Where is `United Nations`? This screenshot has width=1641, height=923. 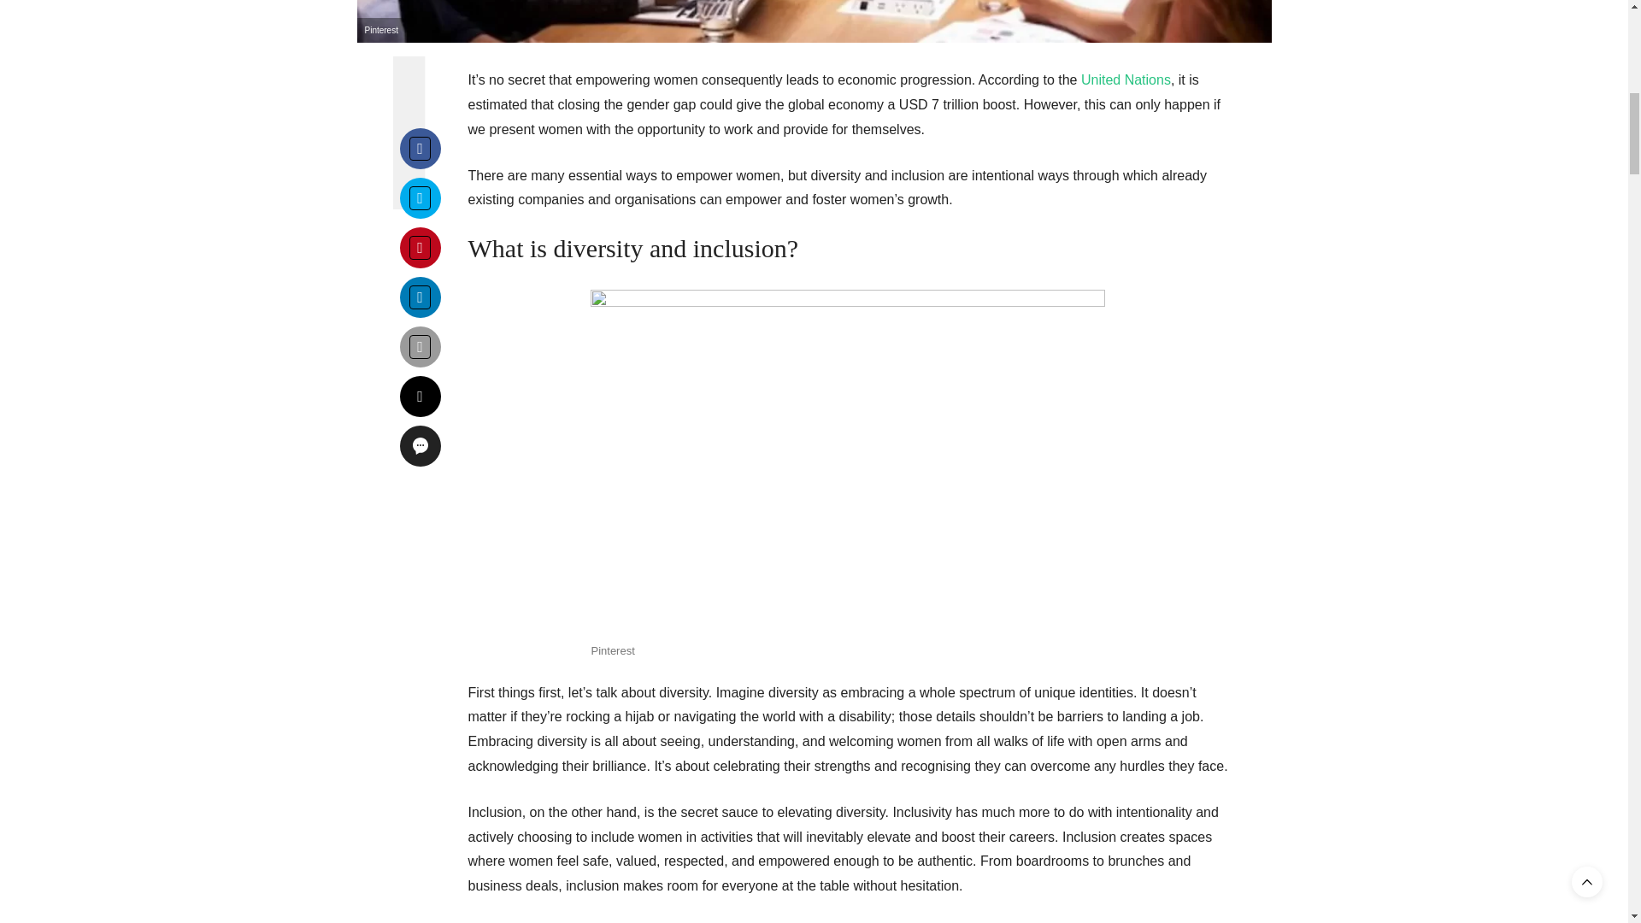 United Nations is located at coordinates (1126, 79).